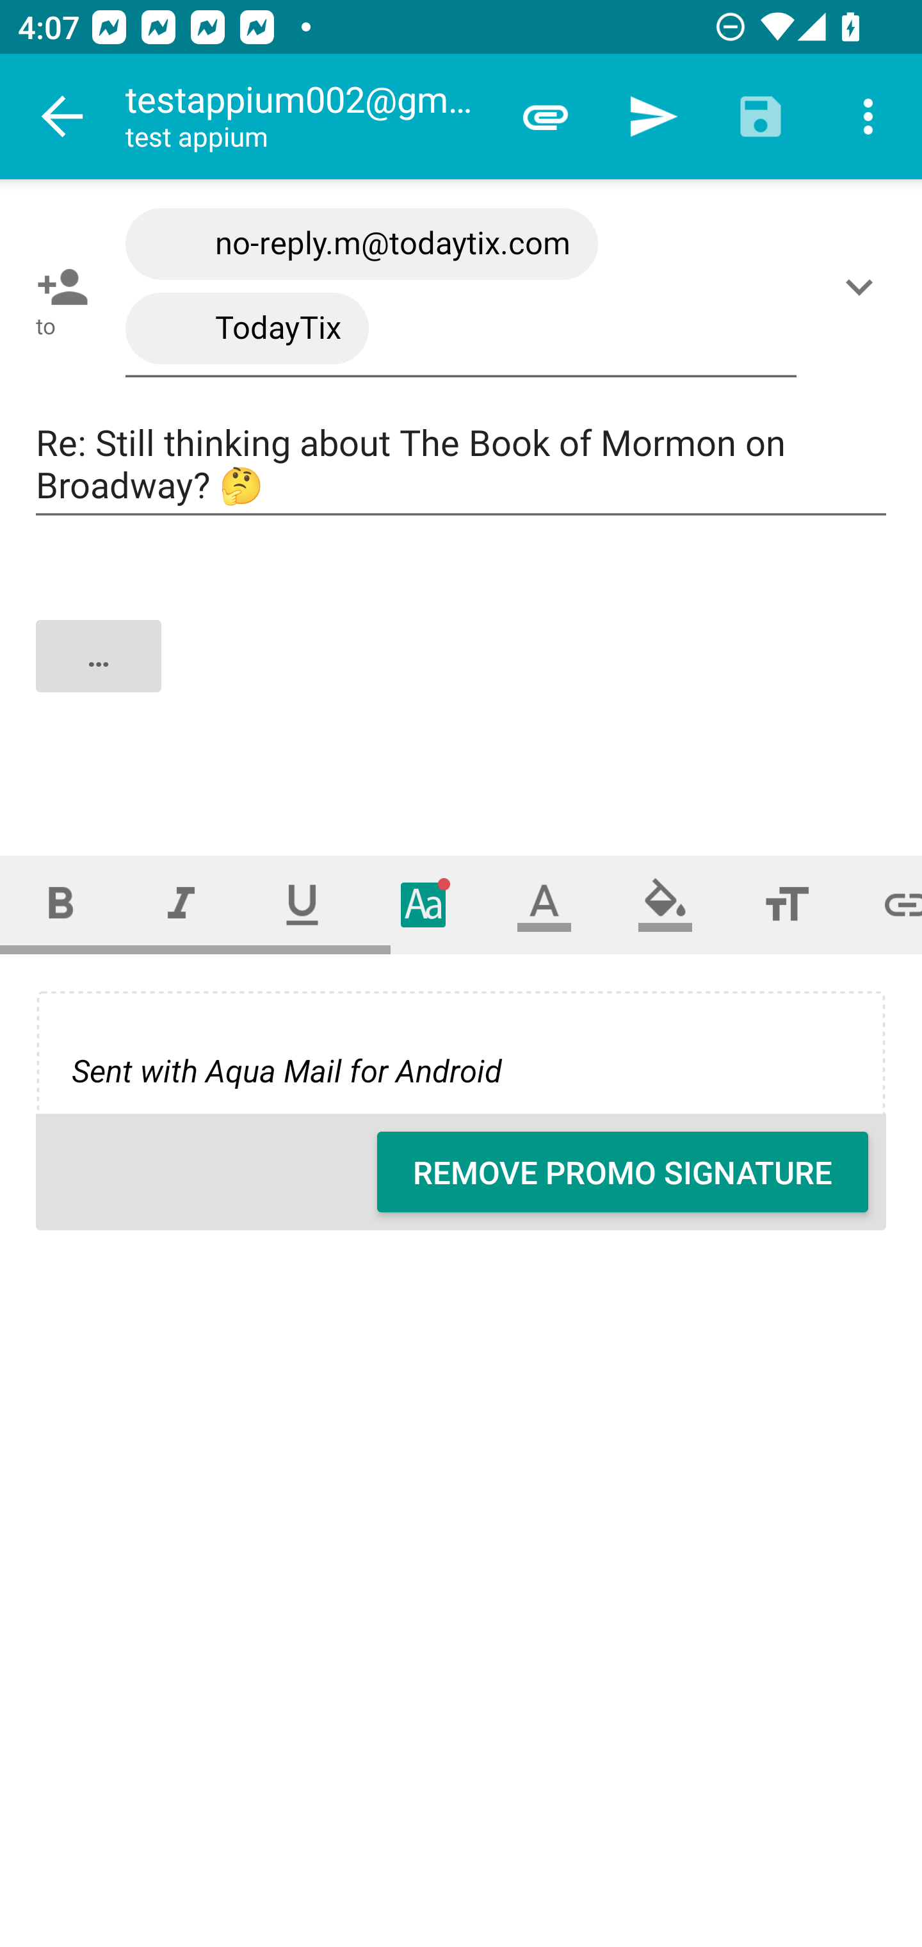 The image size is (922, 1947). Describe the element at coordinates (665, 904) in the screenshot. I see `Fill color` at that location.